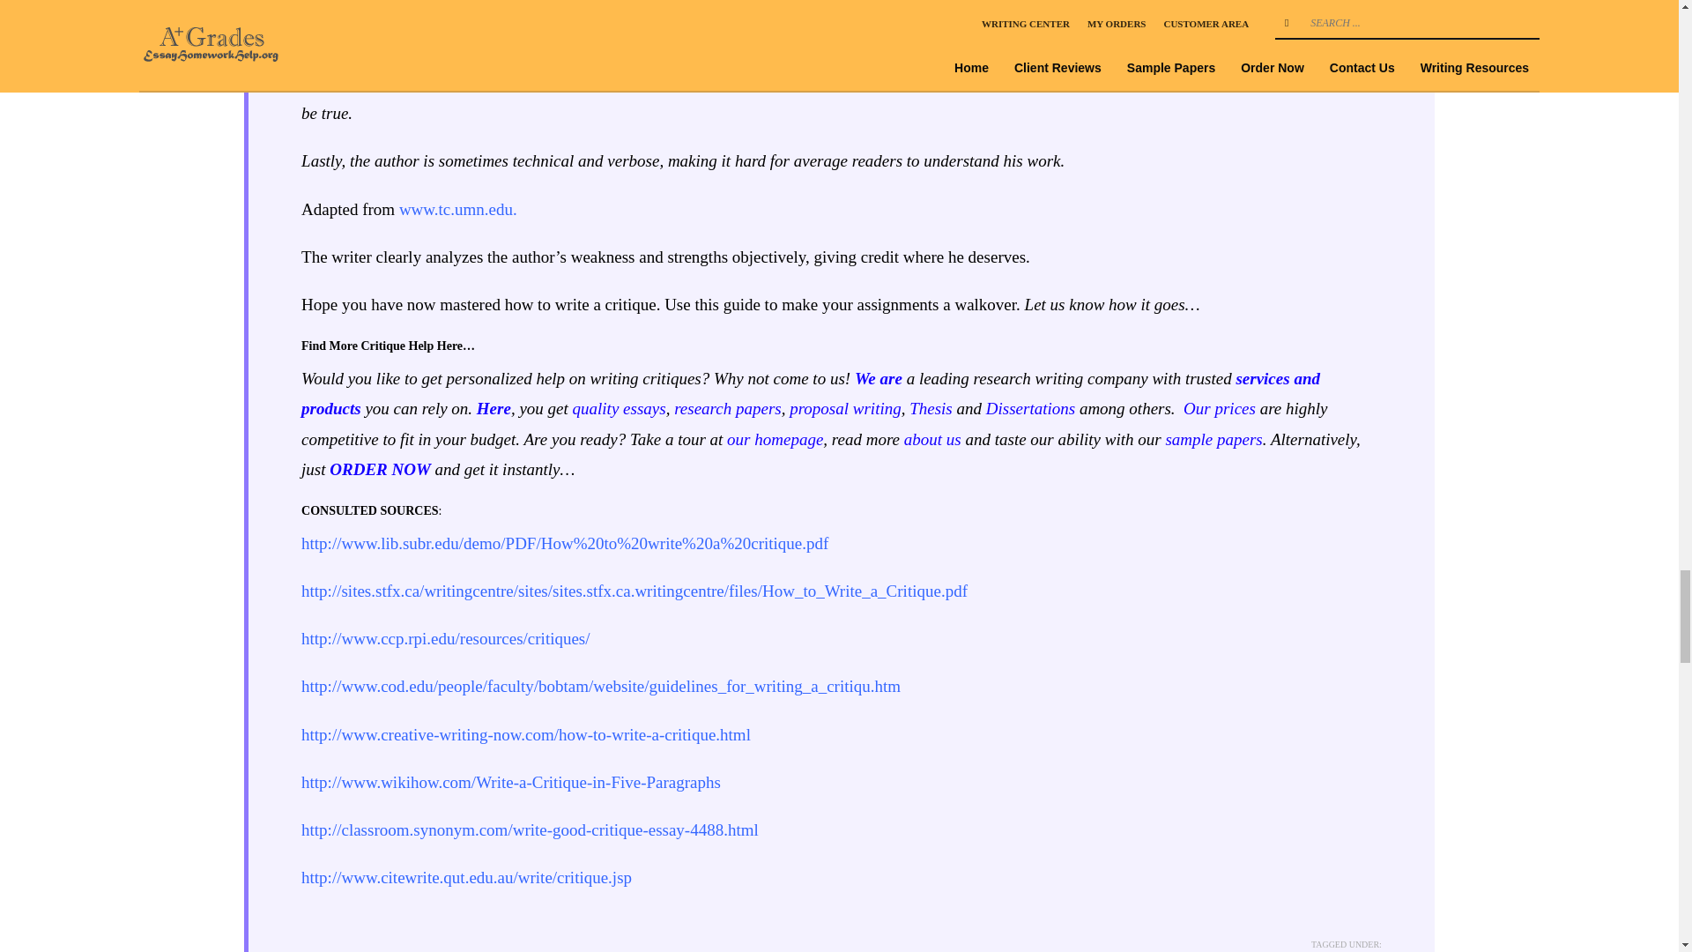 The height and width of the screenshot is (952, 1692). What do you see at coordinates (456, 209) in the screenshot?
I see `www.tc.umn.edu` at bounding box center [456, 209].